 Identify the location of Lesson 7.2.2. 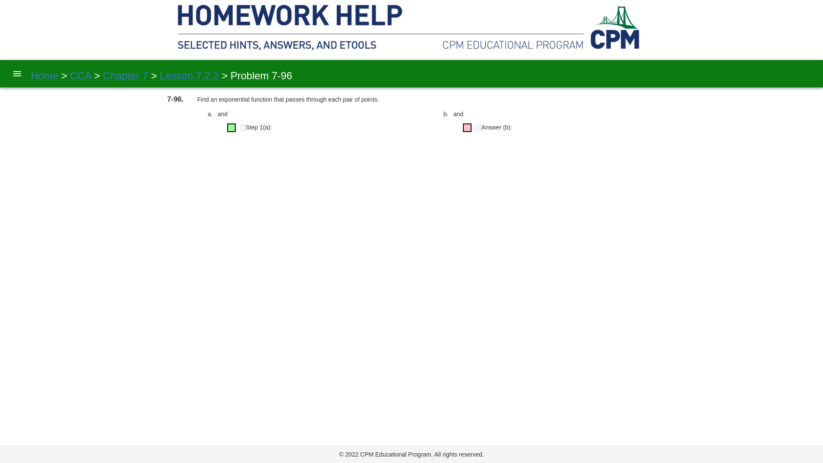
(188, 75).